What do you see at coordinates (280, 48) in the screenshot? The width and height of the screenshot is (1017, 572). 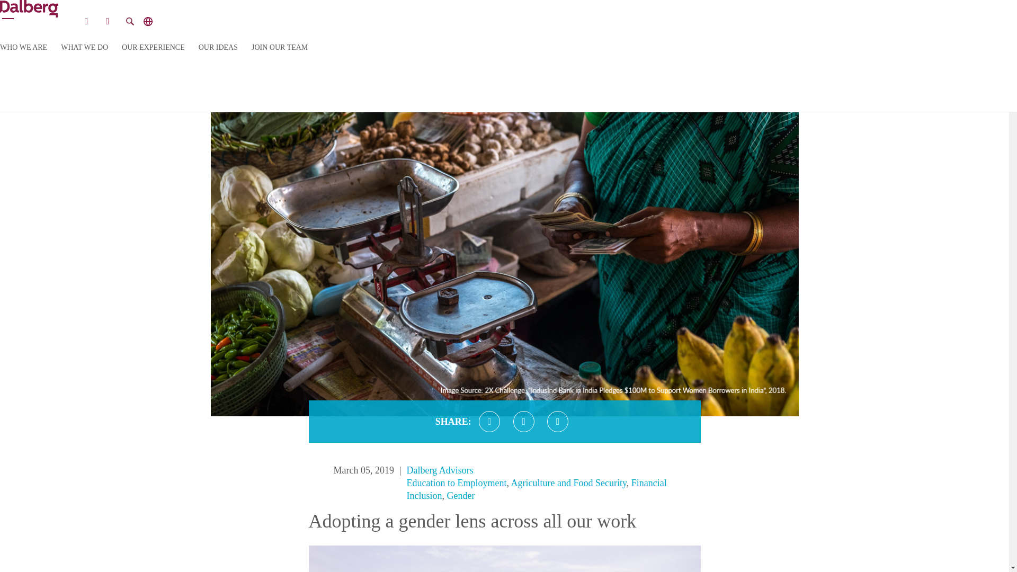 I see `JOIN OUR TEAM` at bounding box center [280, 48].